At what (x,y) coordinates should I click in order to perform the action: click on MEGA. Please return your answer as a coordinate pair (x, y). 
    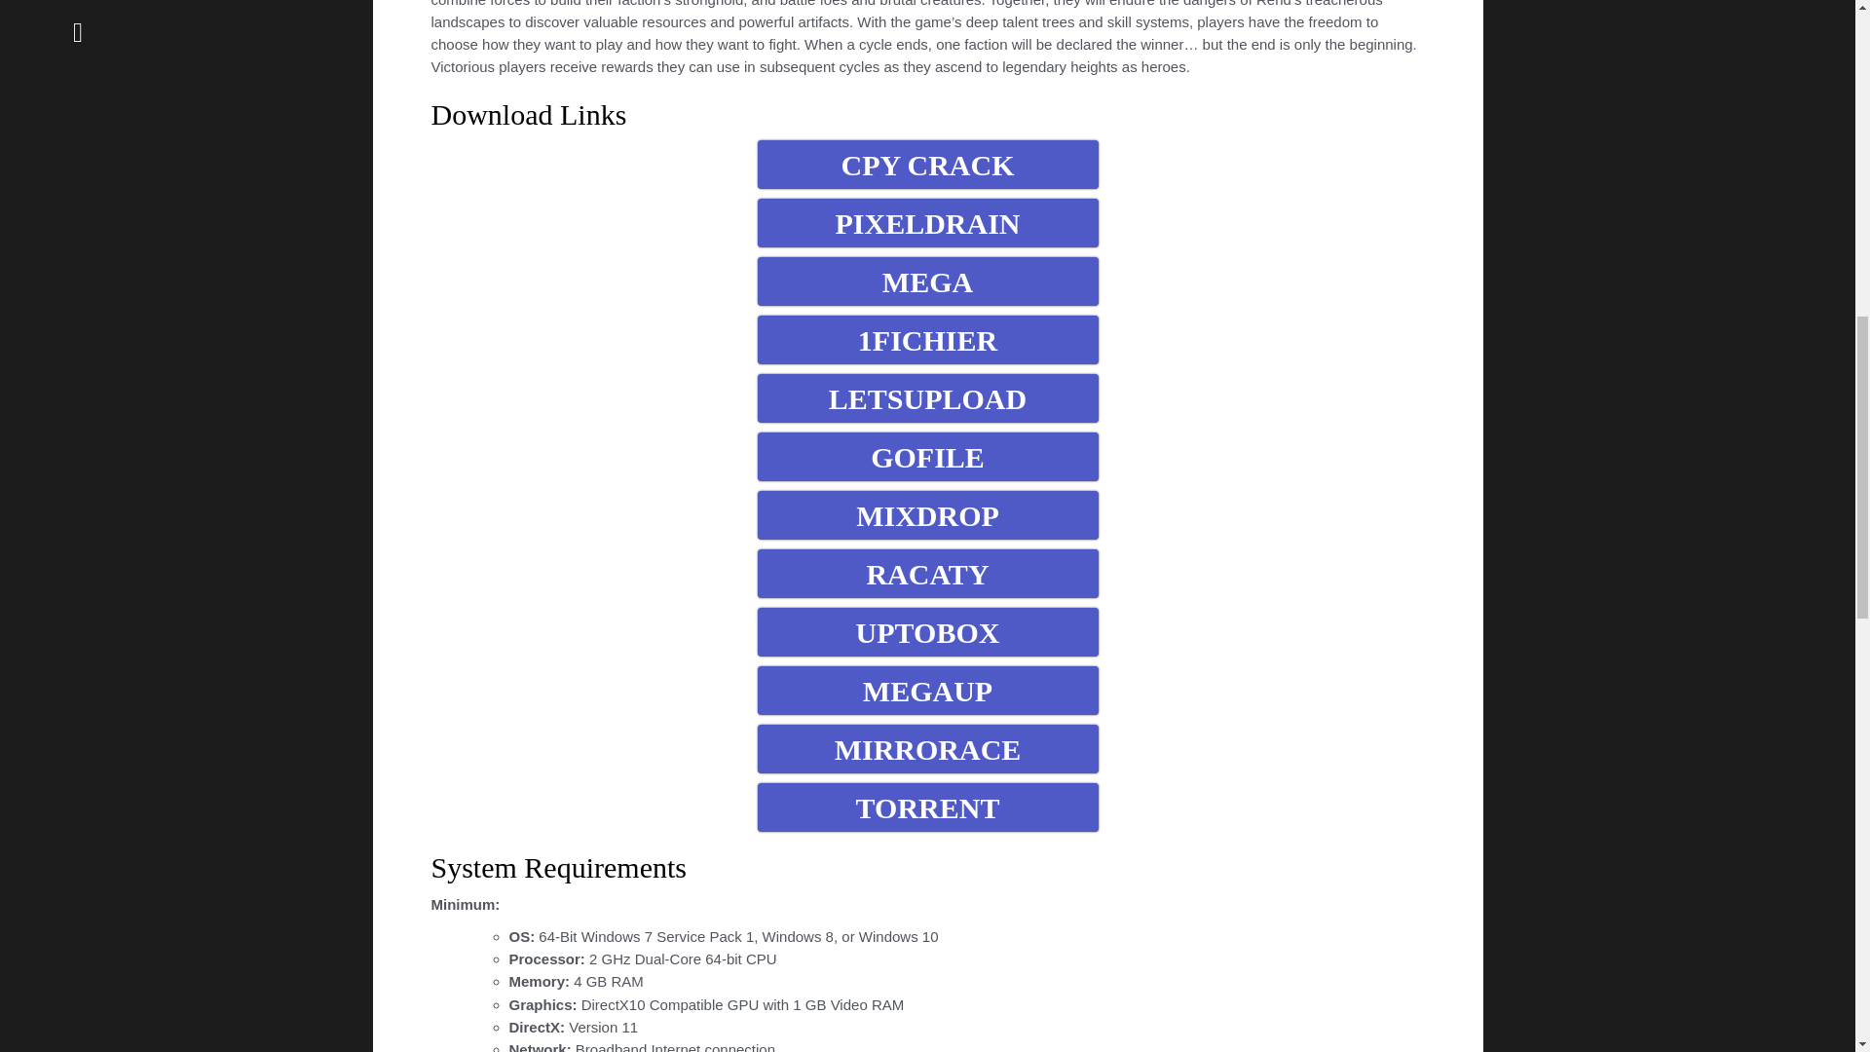
    Looking at the image, I should click on (927, 281).